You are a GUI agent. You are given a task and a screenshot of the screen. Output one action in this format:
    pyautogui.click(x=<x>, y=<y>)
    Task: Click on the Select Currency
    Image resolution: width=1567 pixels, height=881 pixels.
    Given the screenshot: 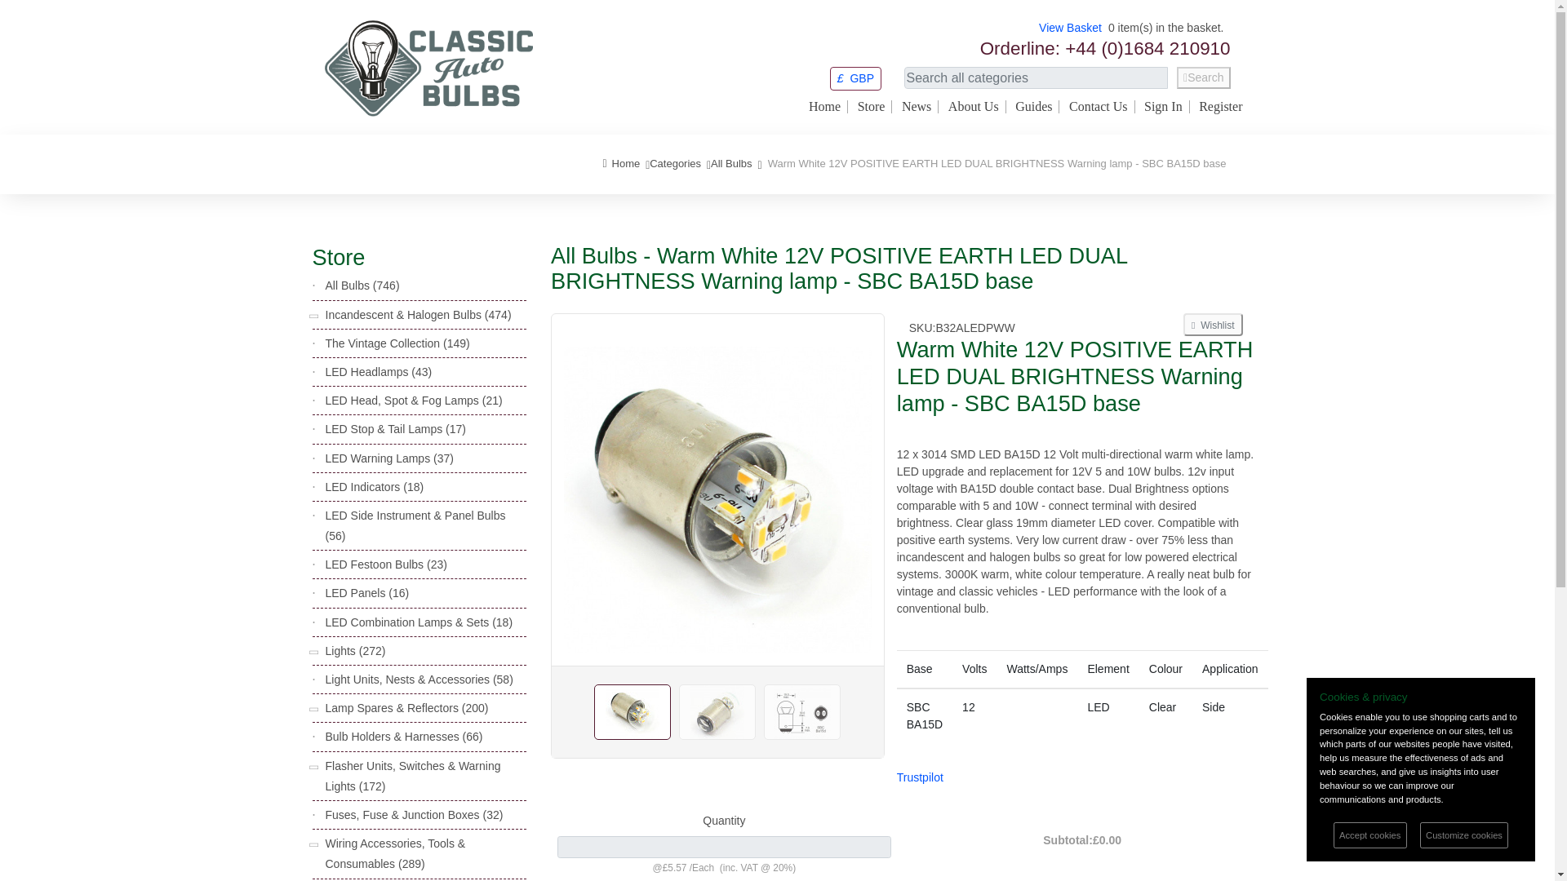 What is the action you would take?
    pyautogui.click(x=855, y=77)
    